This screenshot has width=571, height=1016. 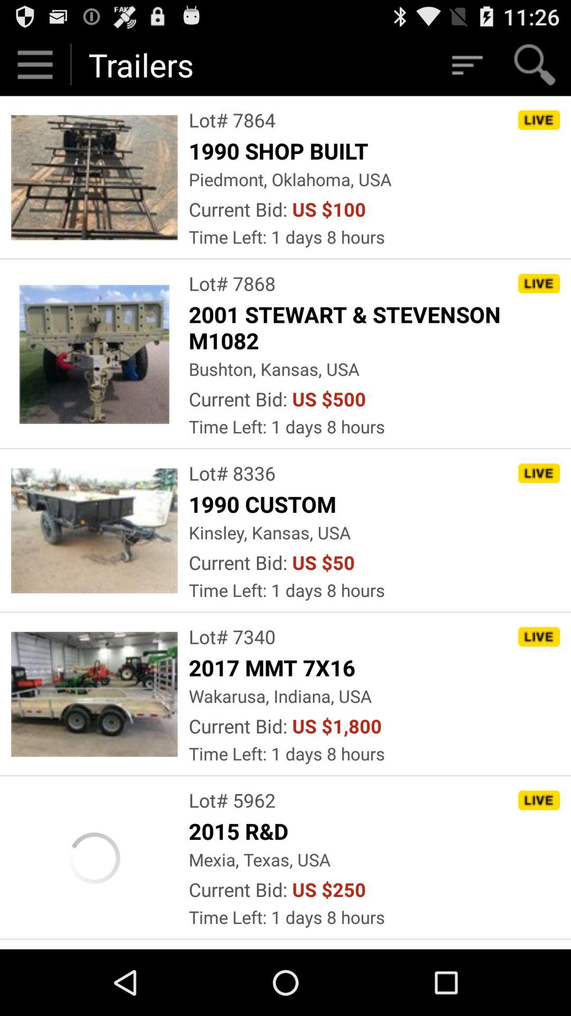 I want to click on swipe until the 2015 r&d  icon, so click(x=241, y=831).